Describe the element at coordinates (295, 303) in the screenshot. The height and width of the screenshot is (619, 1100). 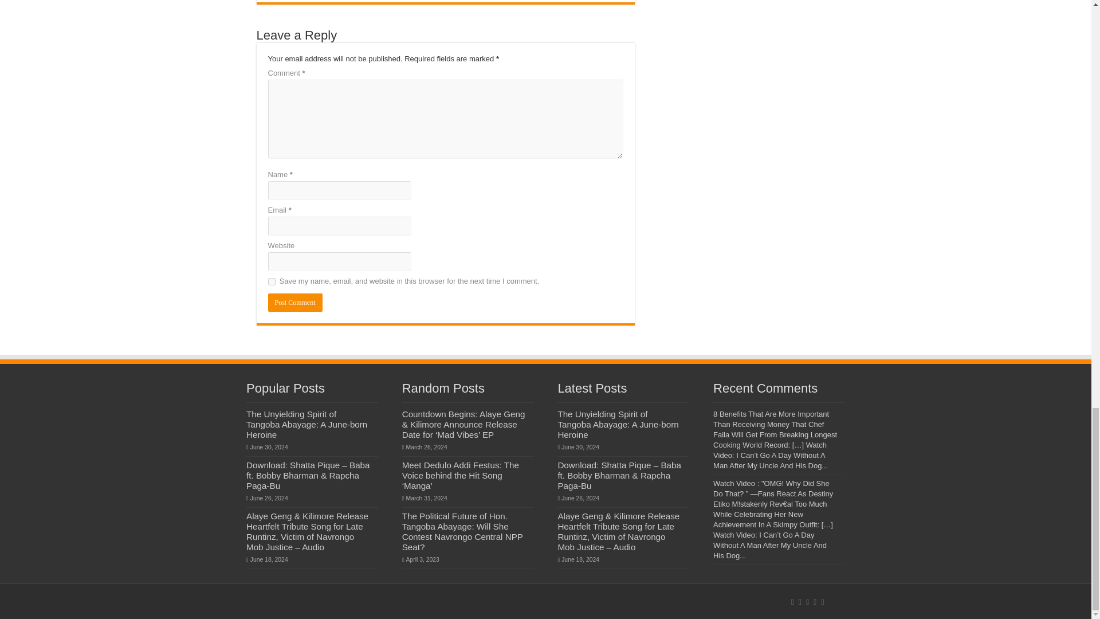
I see `Post Comment` at that location.